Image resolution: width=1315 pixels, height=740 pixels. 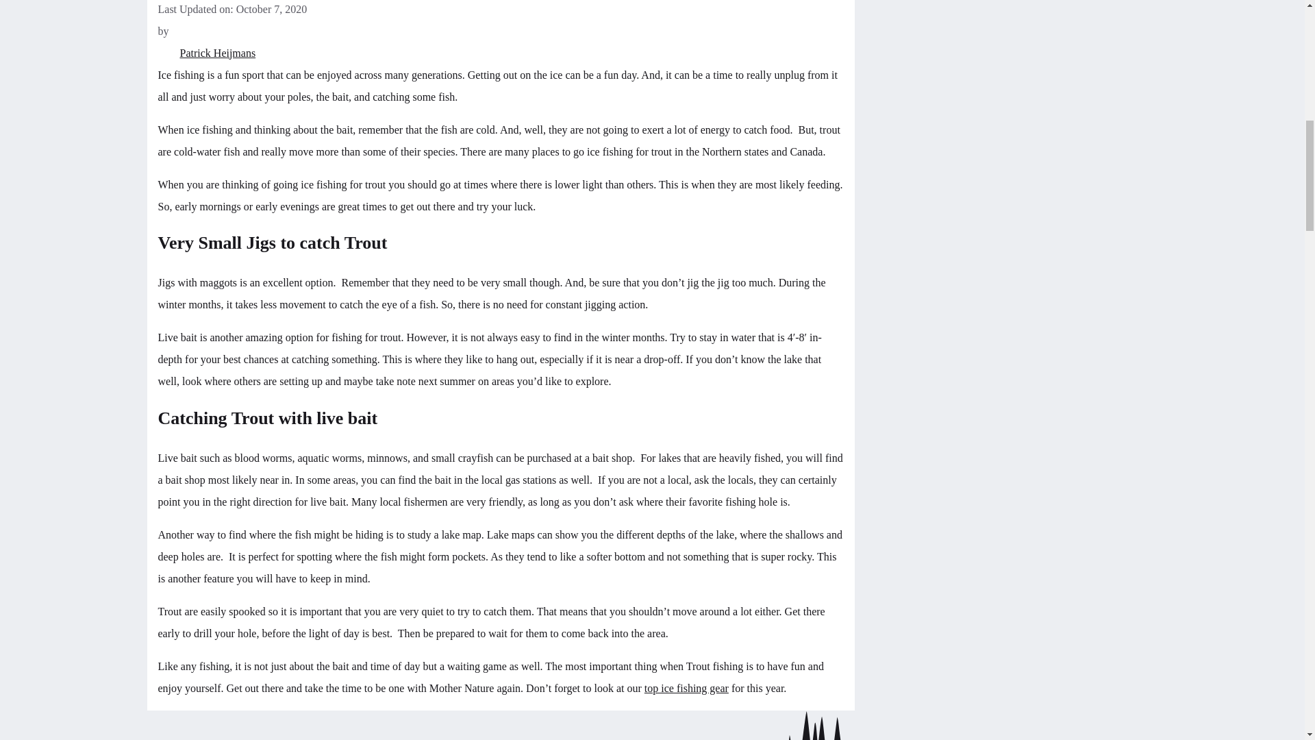 What do you see at coordinates (686, 688) in the screenshot?
I see `top ice fishing gear` at bounding box center [686, 688].